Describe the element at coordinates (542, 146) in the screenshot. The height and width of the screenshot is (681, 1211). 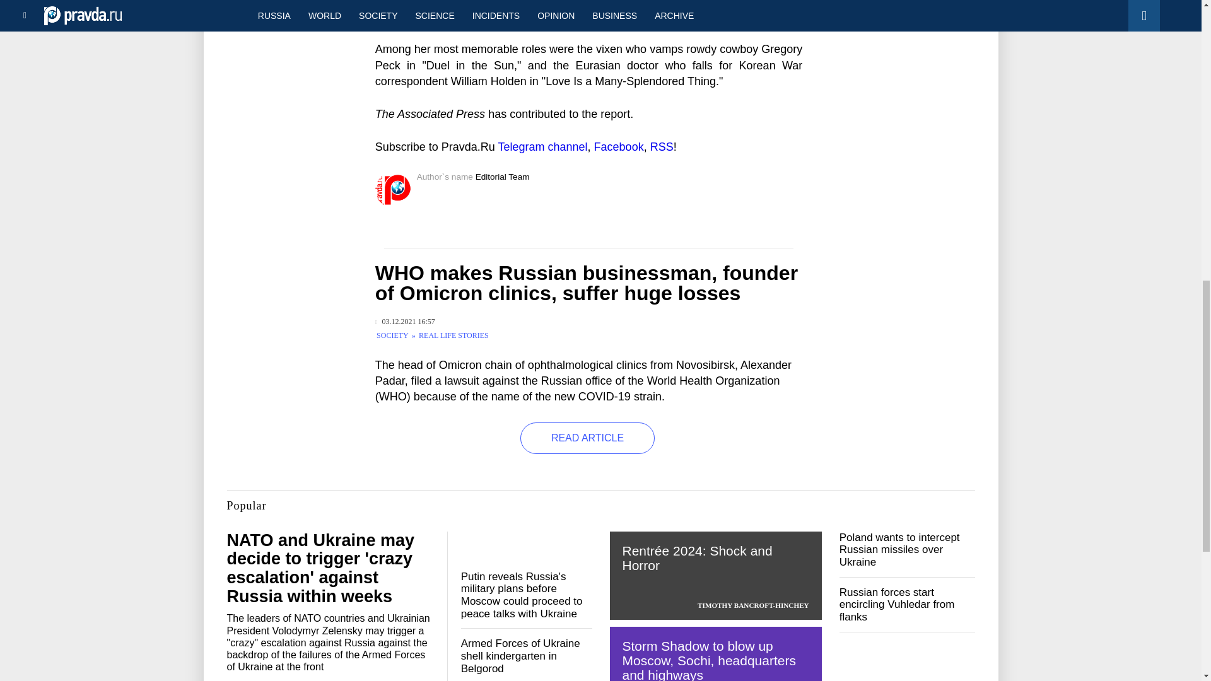
I see `Telegram channel` at that location.